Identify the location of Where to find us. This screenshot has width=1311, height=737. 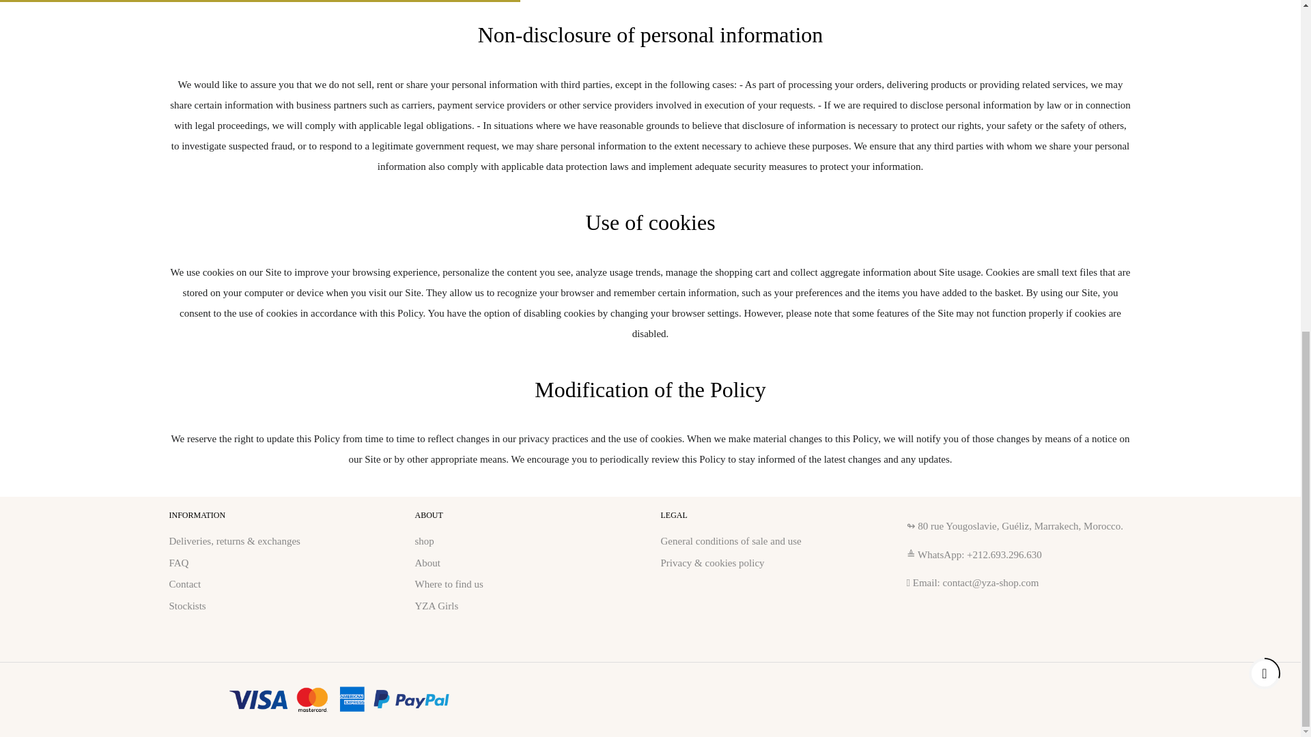
(449, 584).